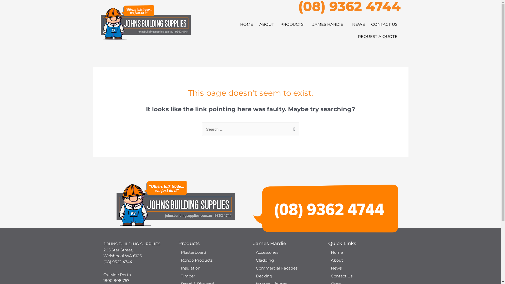 The width and height of the screenshot is (505, 284). I want to click on JAMES HARDIE, so click(329, 24).